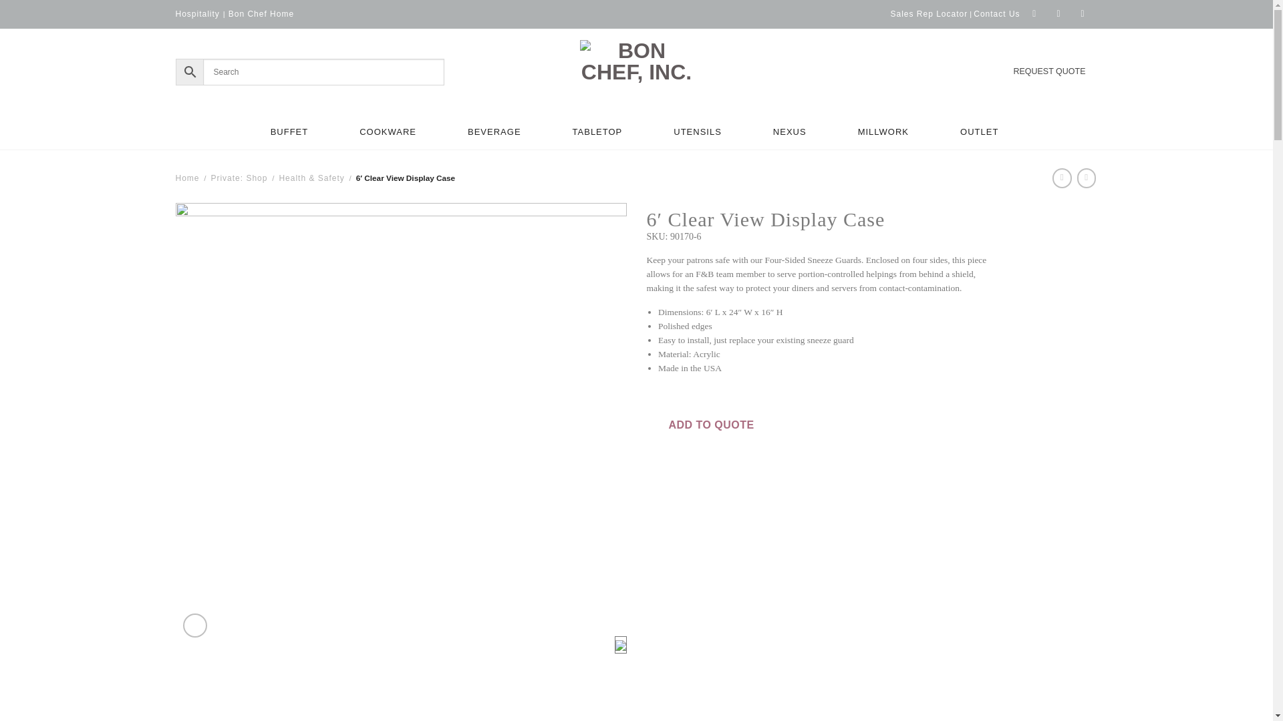 The image size is (1283, 721). I want to click on Contact Us, so click(997, 14).